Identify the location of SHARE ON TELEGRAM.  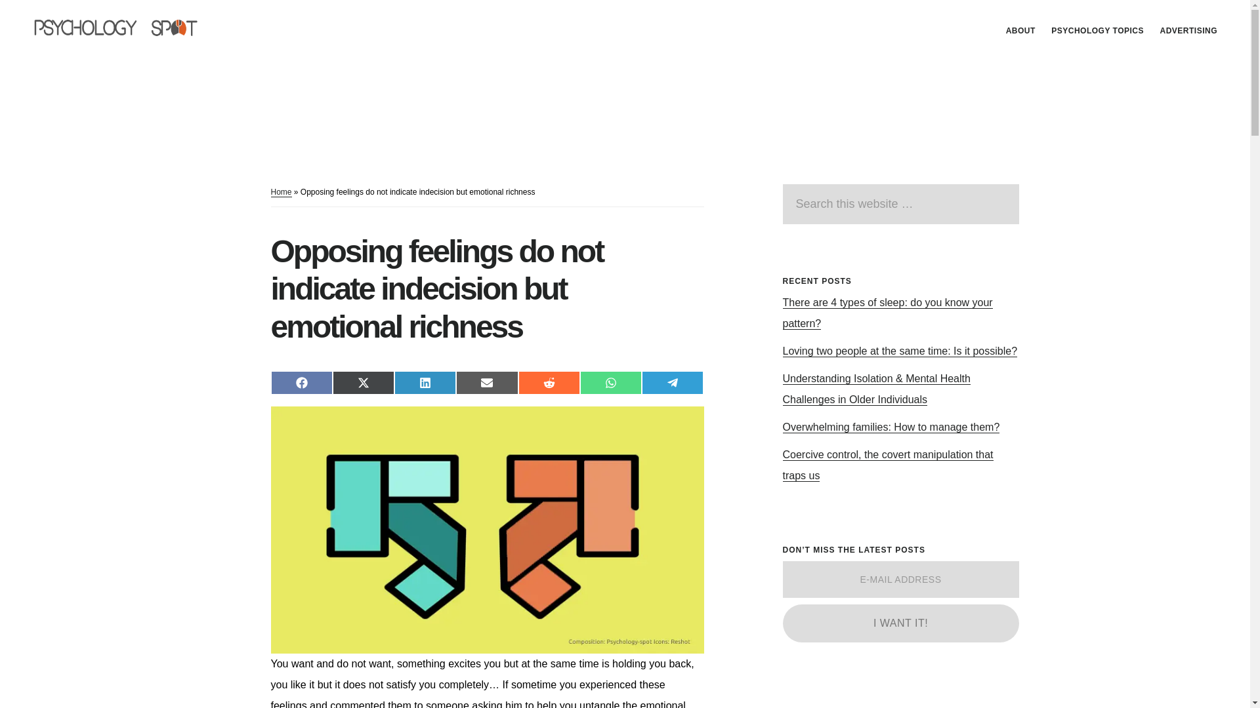
(672, 382).